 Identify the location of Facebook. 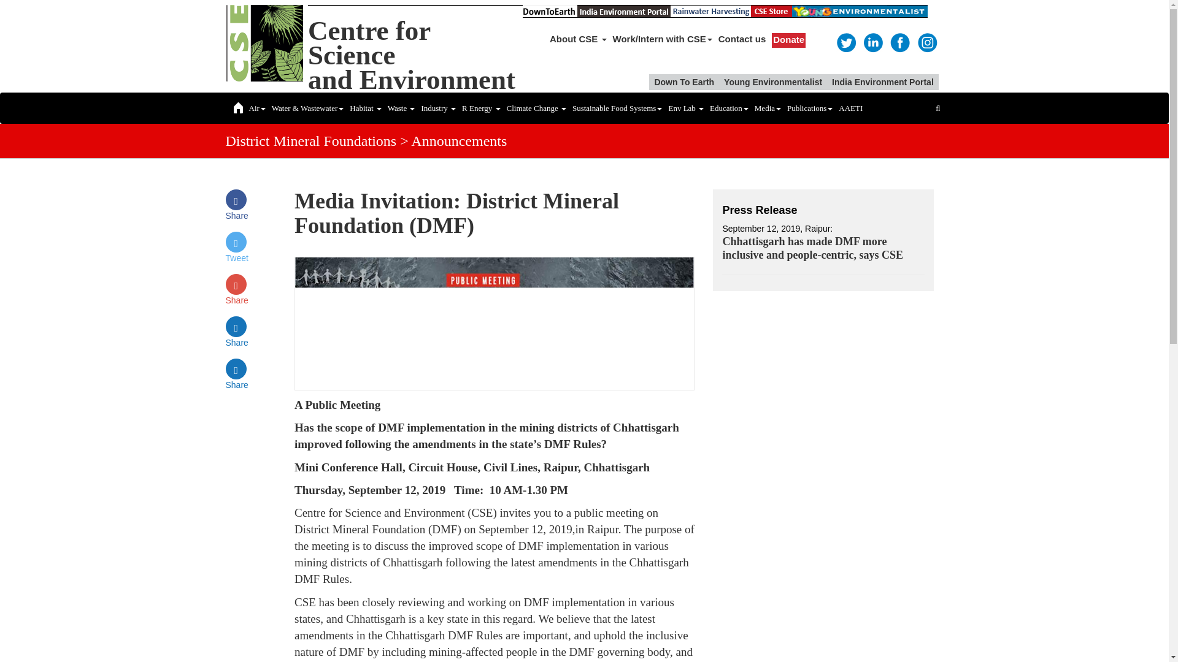
(899, 42).